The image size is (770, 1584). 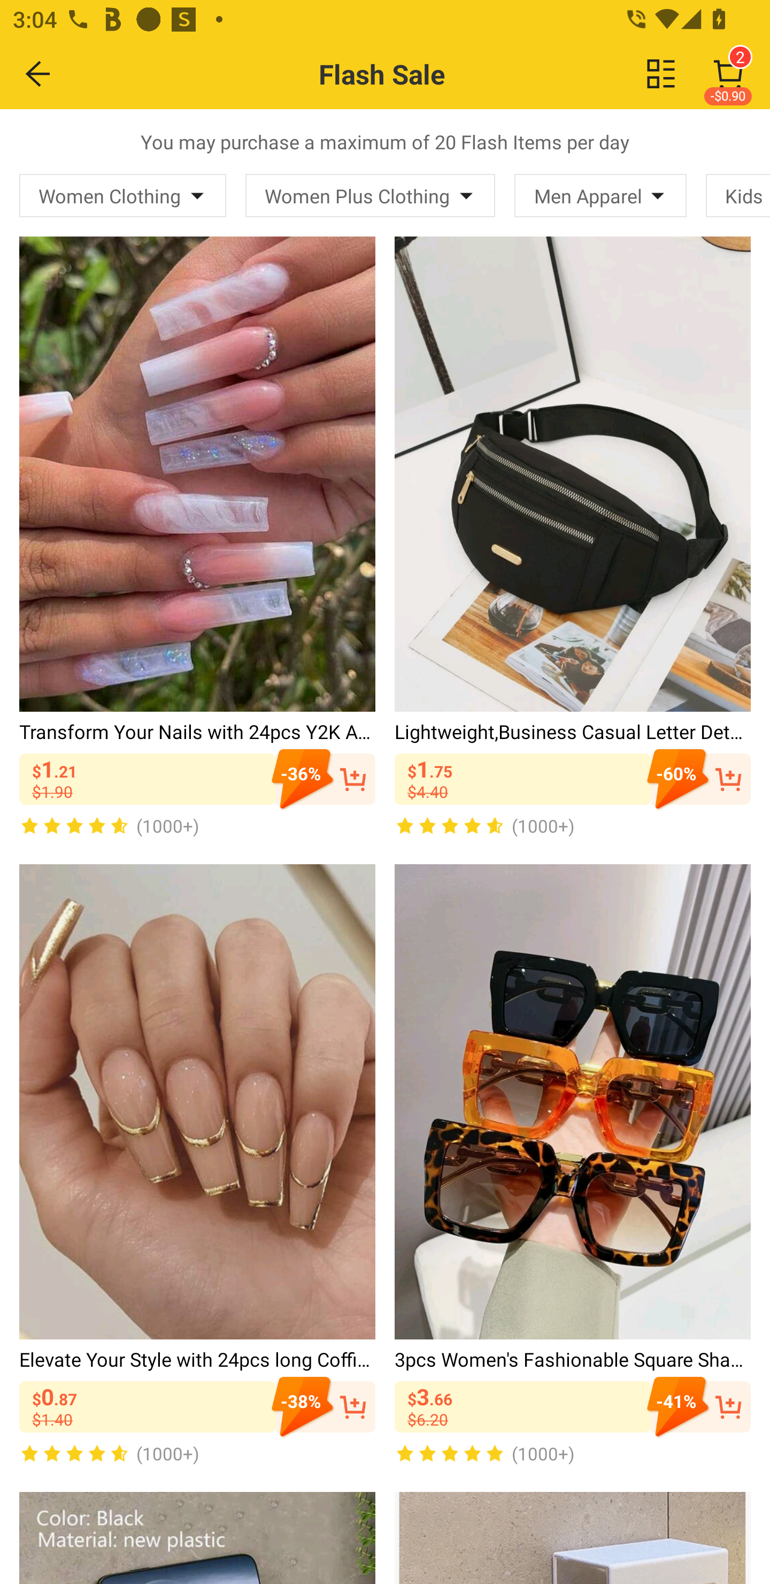 What do you see at coordinates (728, 74) in the screenshot?
I see `2 -$0.90` at bounding box center [728, 74].